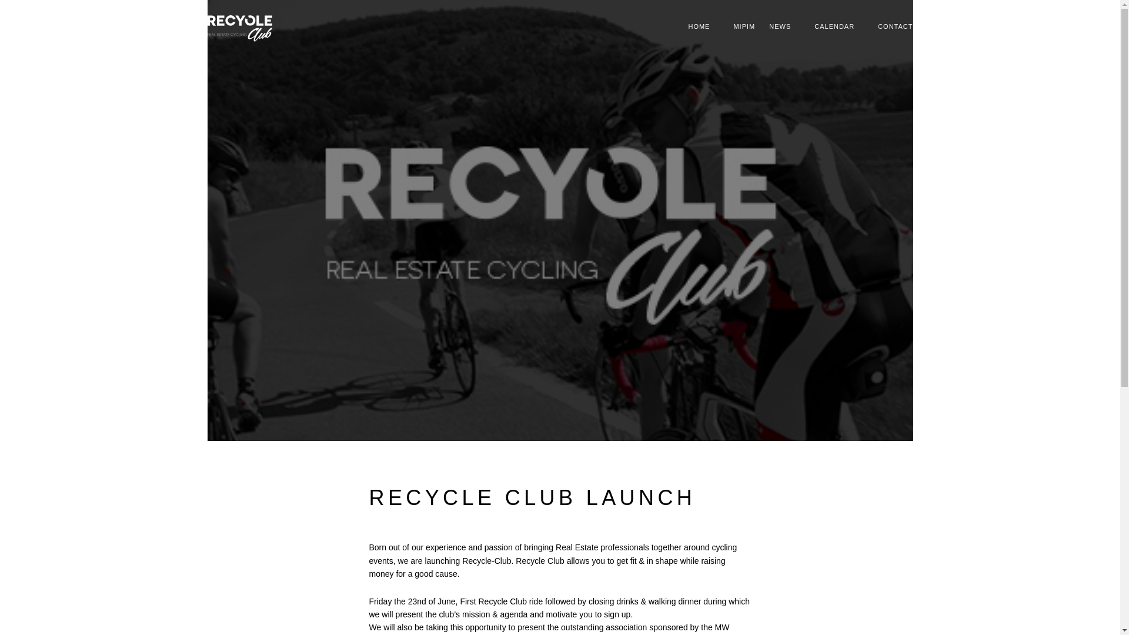 This screenshot has width=1129, height=635. What do you see at coordinates (780, 27) in the screenshot?
I see `NEWS` at bounding box center [780, 27].